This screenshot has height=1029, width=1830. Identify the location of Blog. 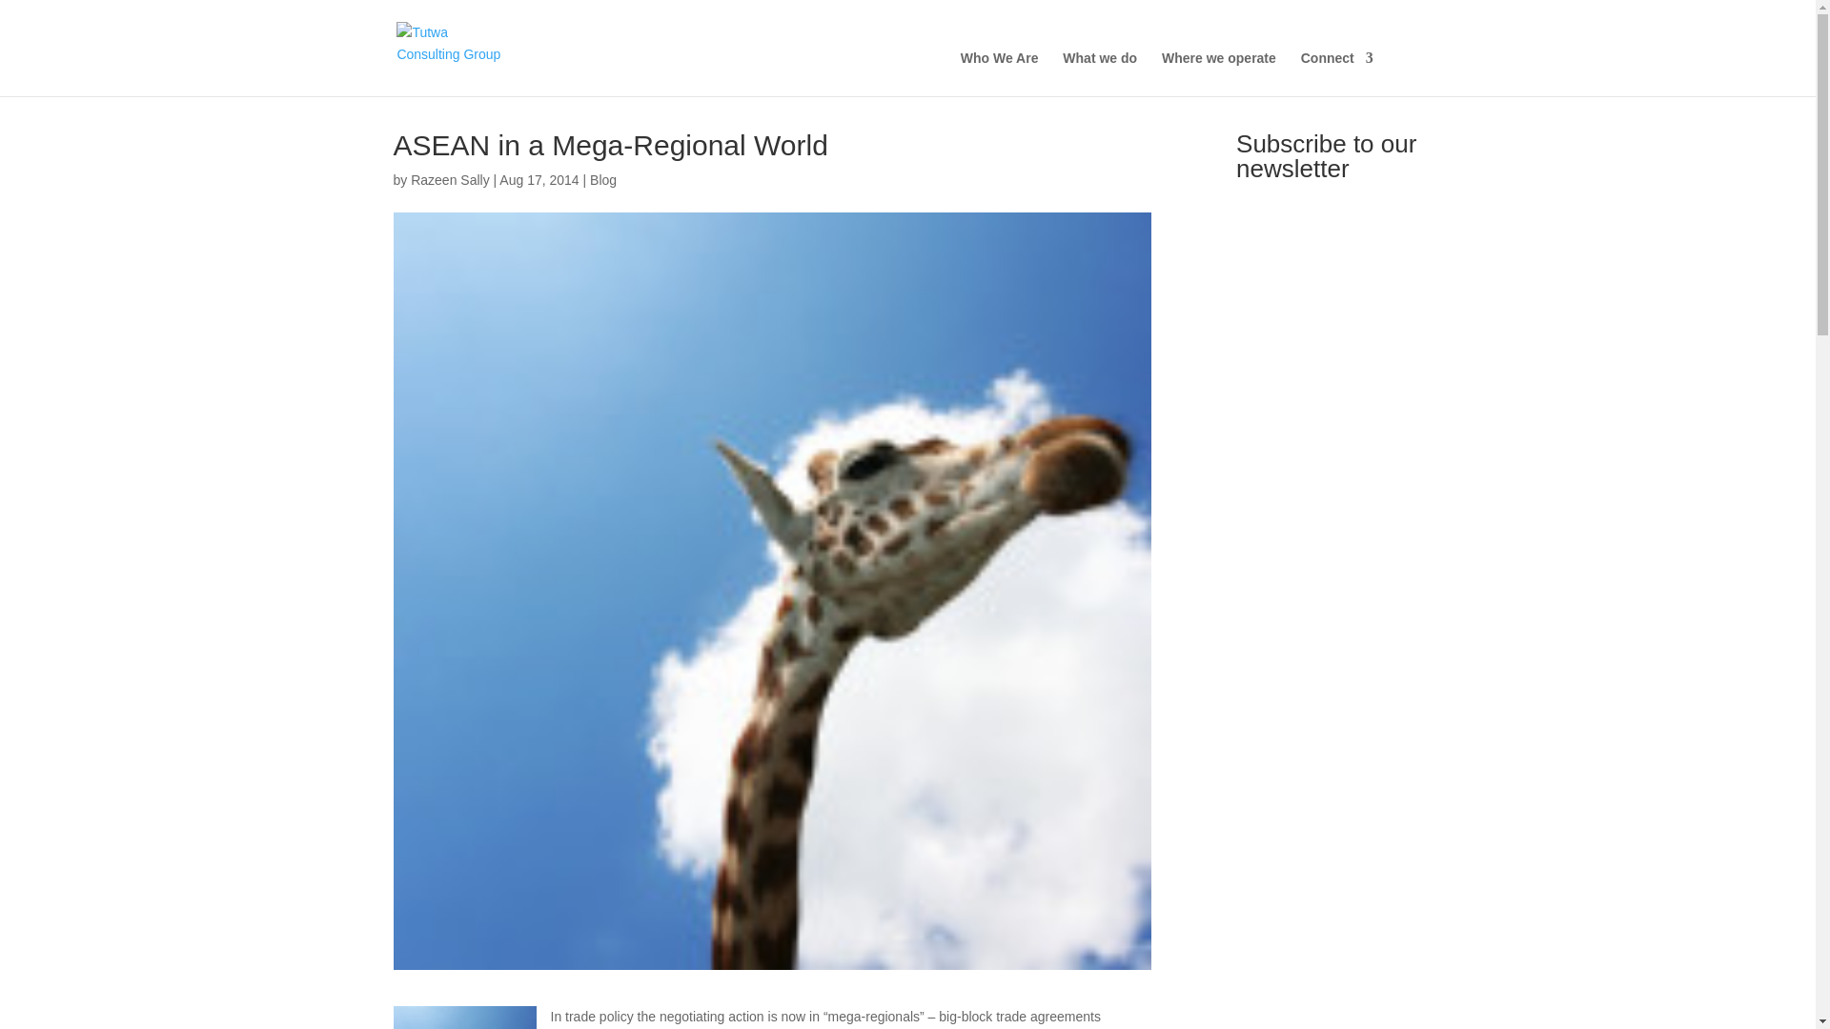
(602, 179).